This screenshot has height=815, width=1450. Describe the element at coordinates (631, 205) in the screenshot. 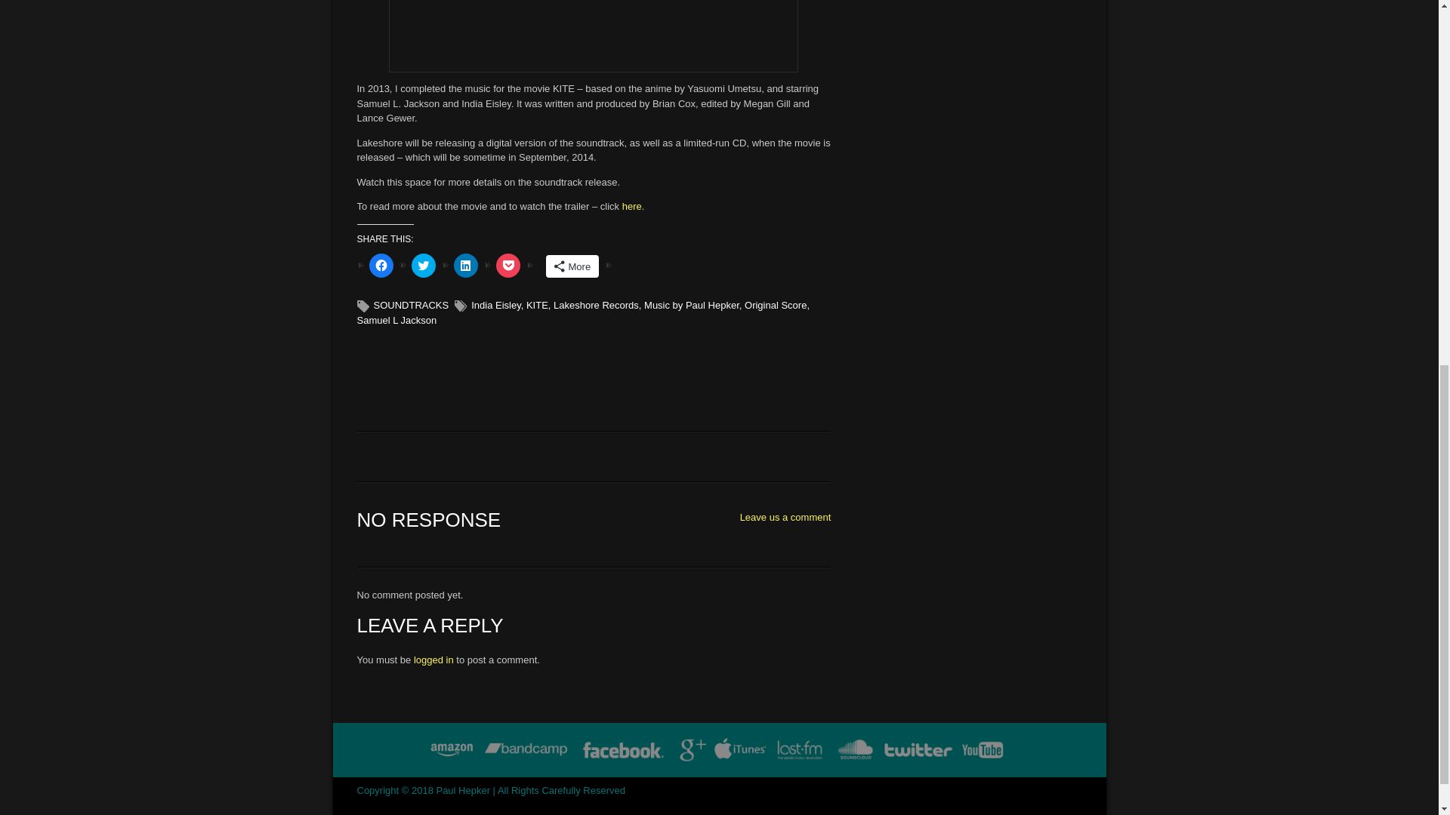

I see `KITE - The Movie` at that location.